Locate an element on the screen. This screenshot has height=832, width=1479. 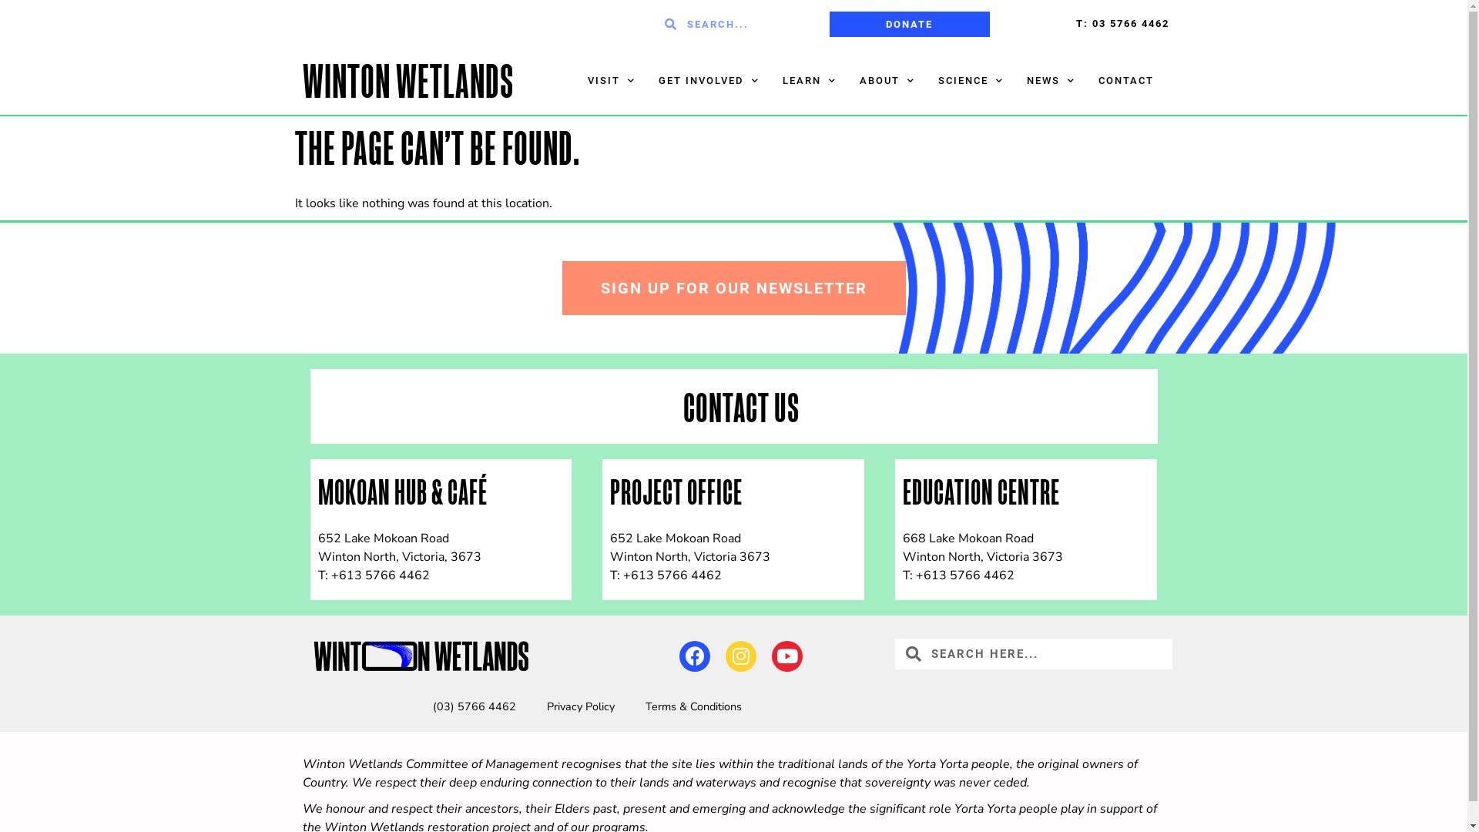
GET INVOLVED is located at coordinates (709, 81).